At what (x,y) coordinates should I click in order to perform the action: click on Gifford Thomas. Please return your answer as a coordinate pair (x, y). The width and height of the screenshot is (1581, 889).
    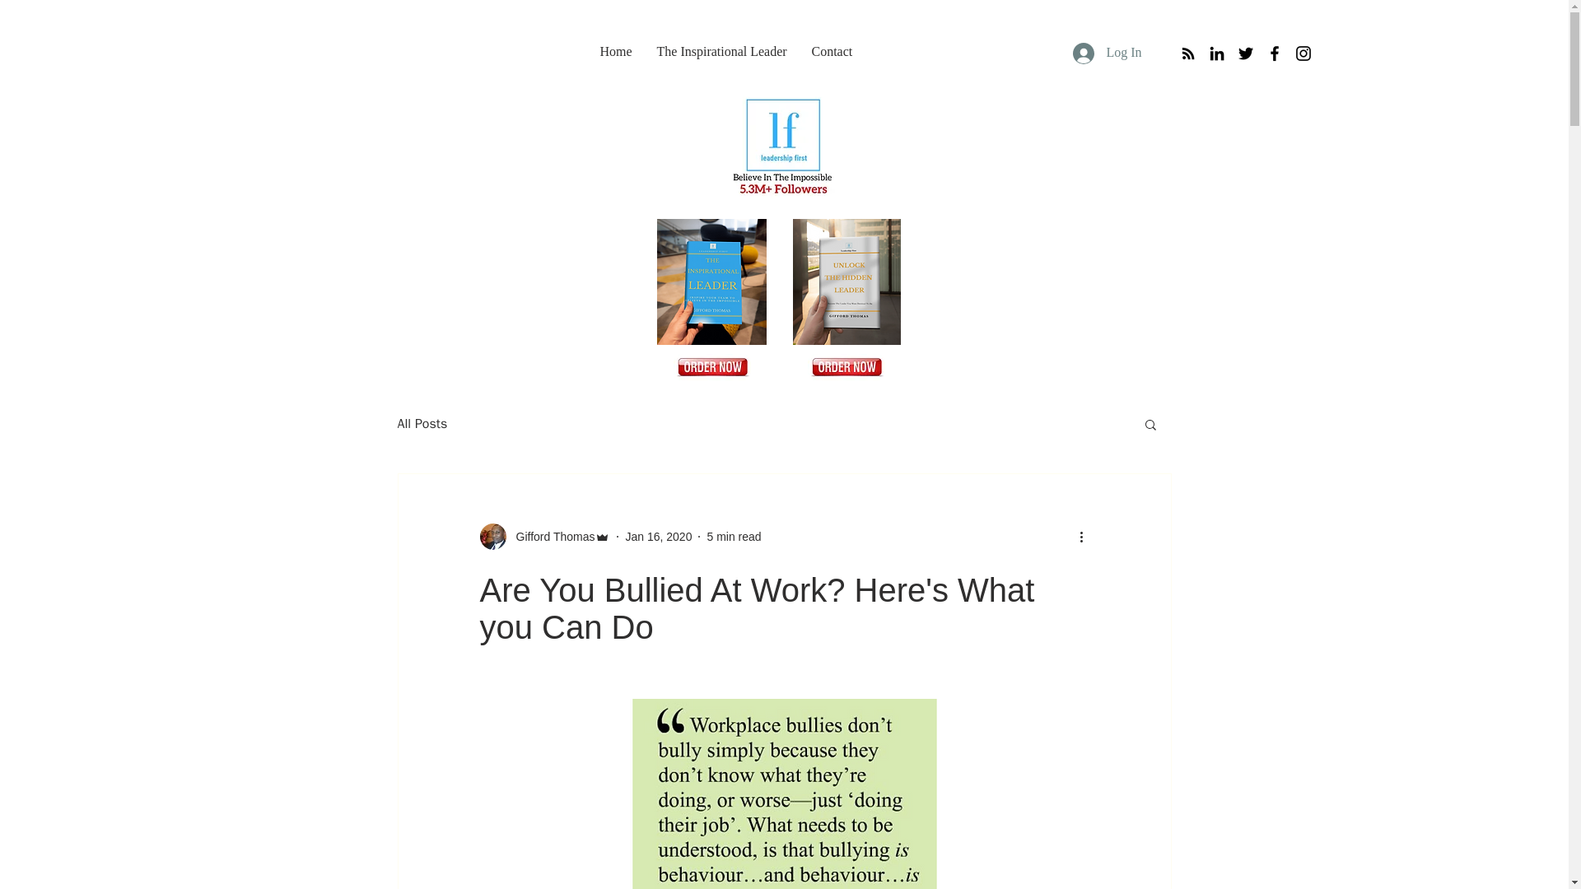
    Looking at the image, I should click on (550, 537).